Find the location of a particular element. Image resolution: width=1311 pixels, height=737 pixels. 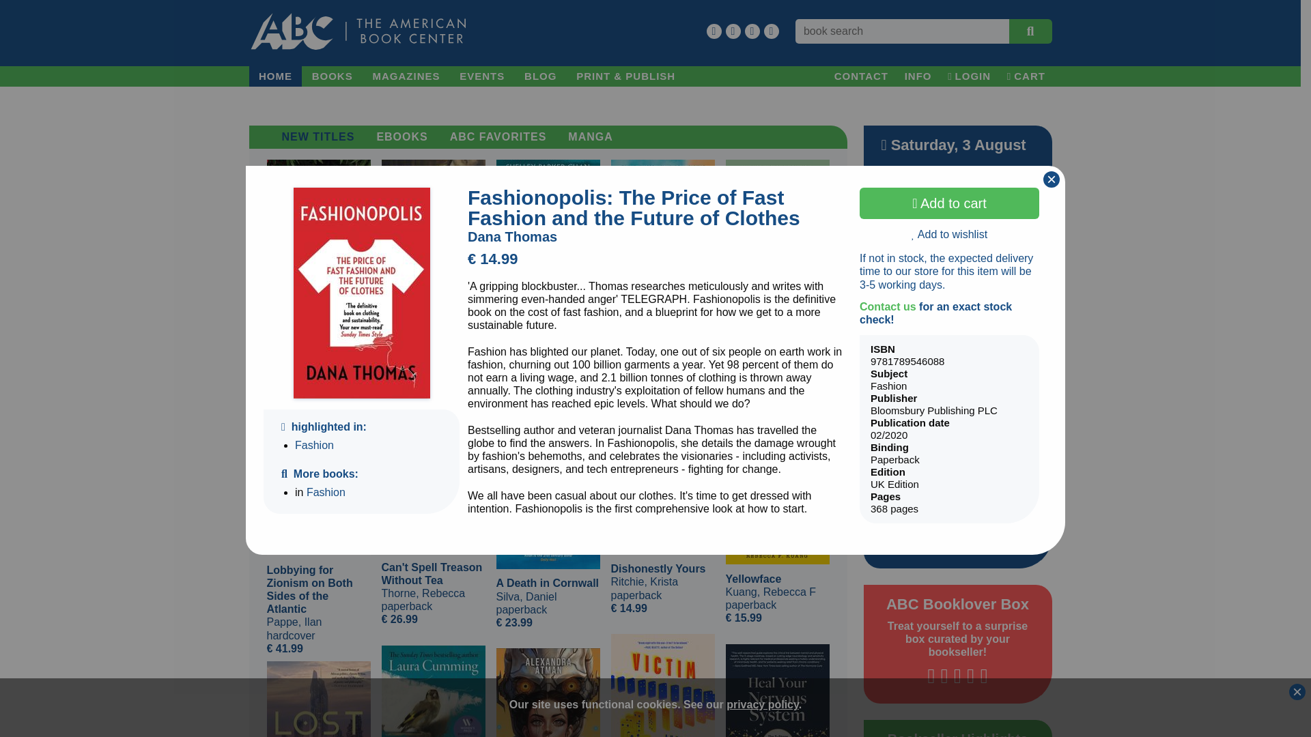

Thunderclap is located at coordinates (433, 691).